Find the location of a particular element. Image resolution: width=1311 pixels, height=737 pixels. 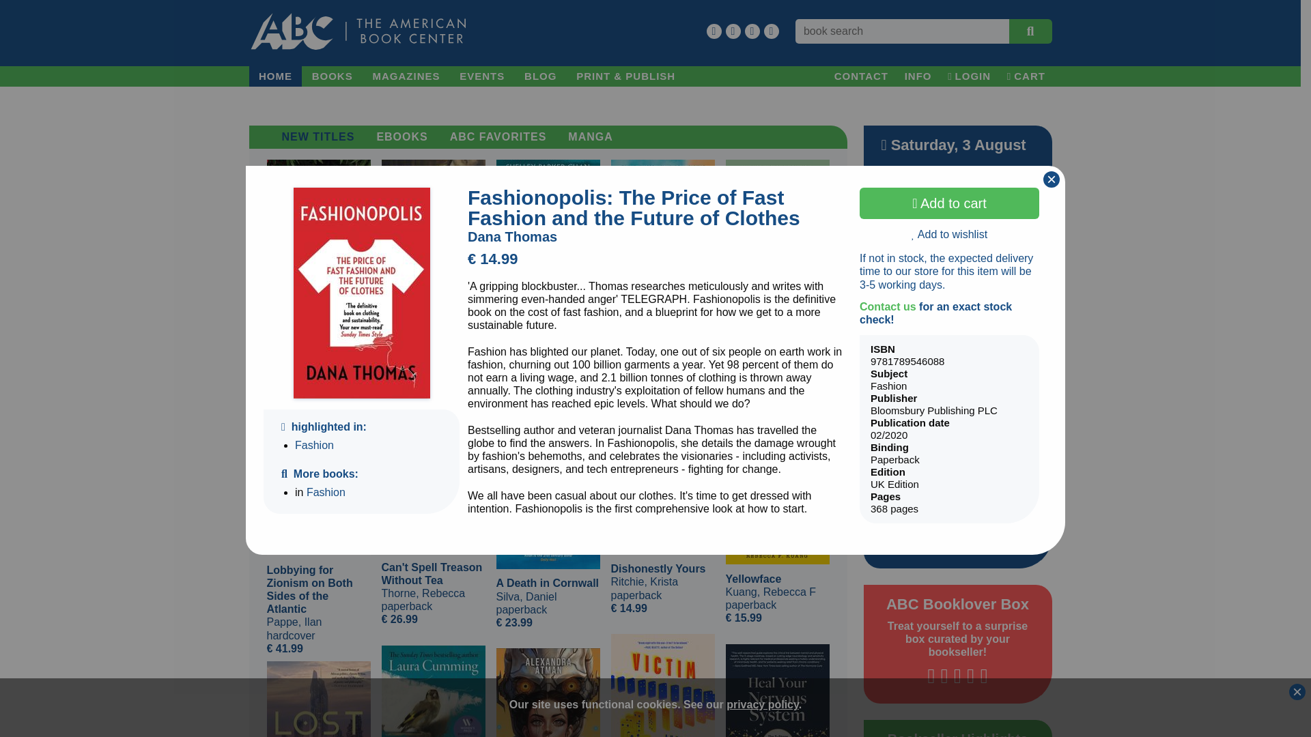

Thunderclap is located at coordinates (433, 691).